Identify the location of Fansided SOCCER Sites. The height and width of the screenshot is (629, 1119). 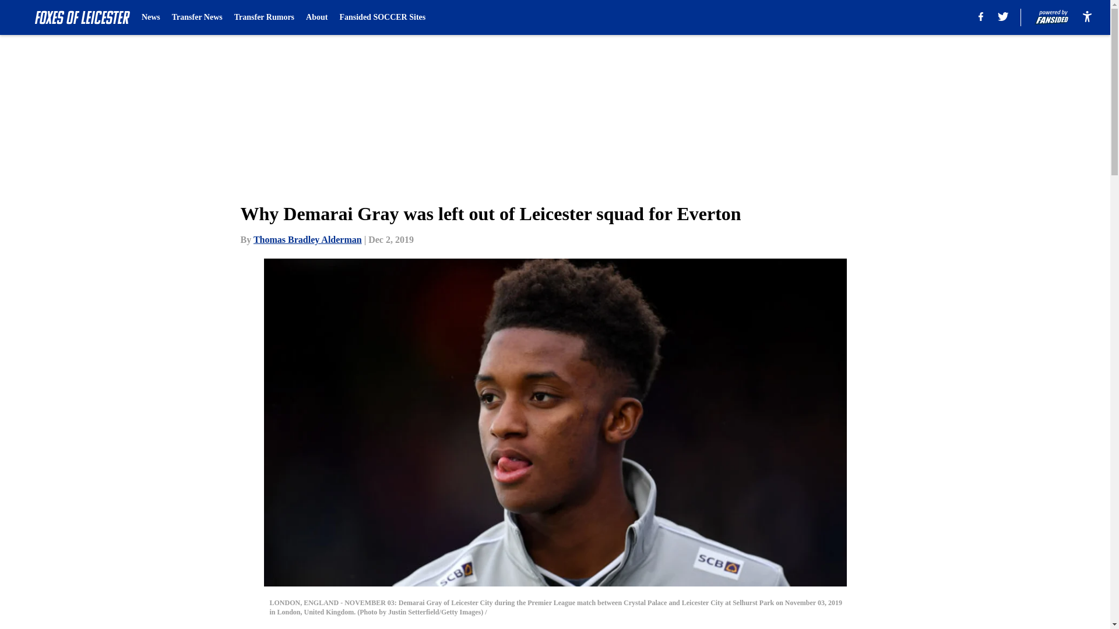
(382, 17).